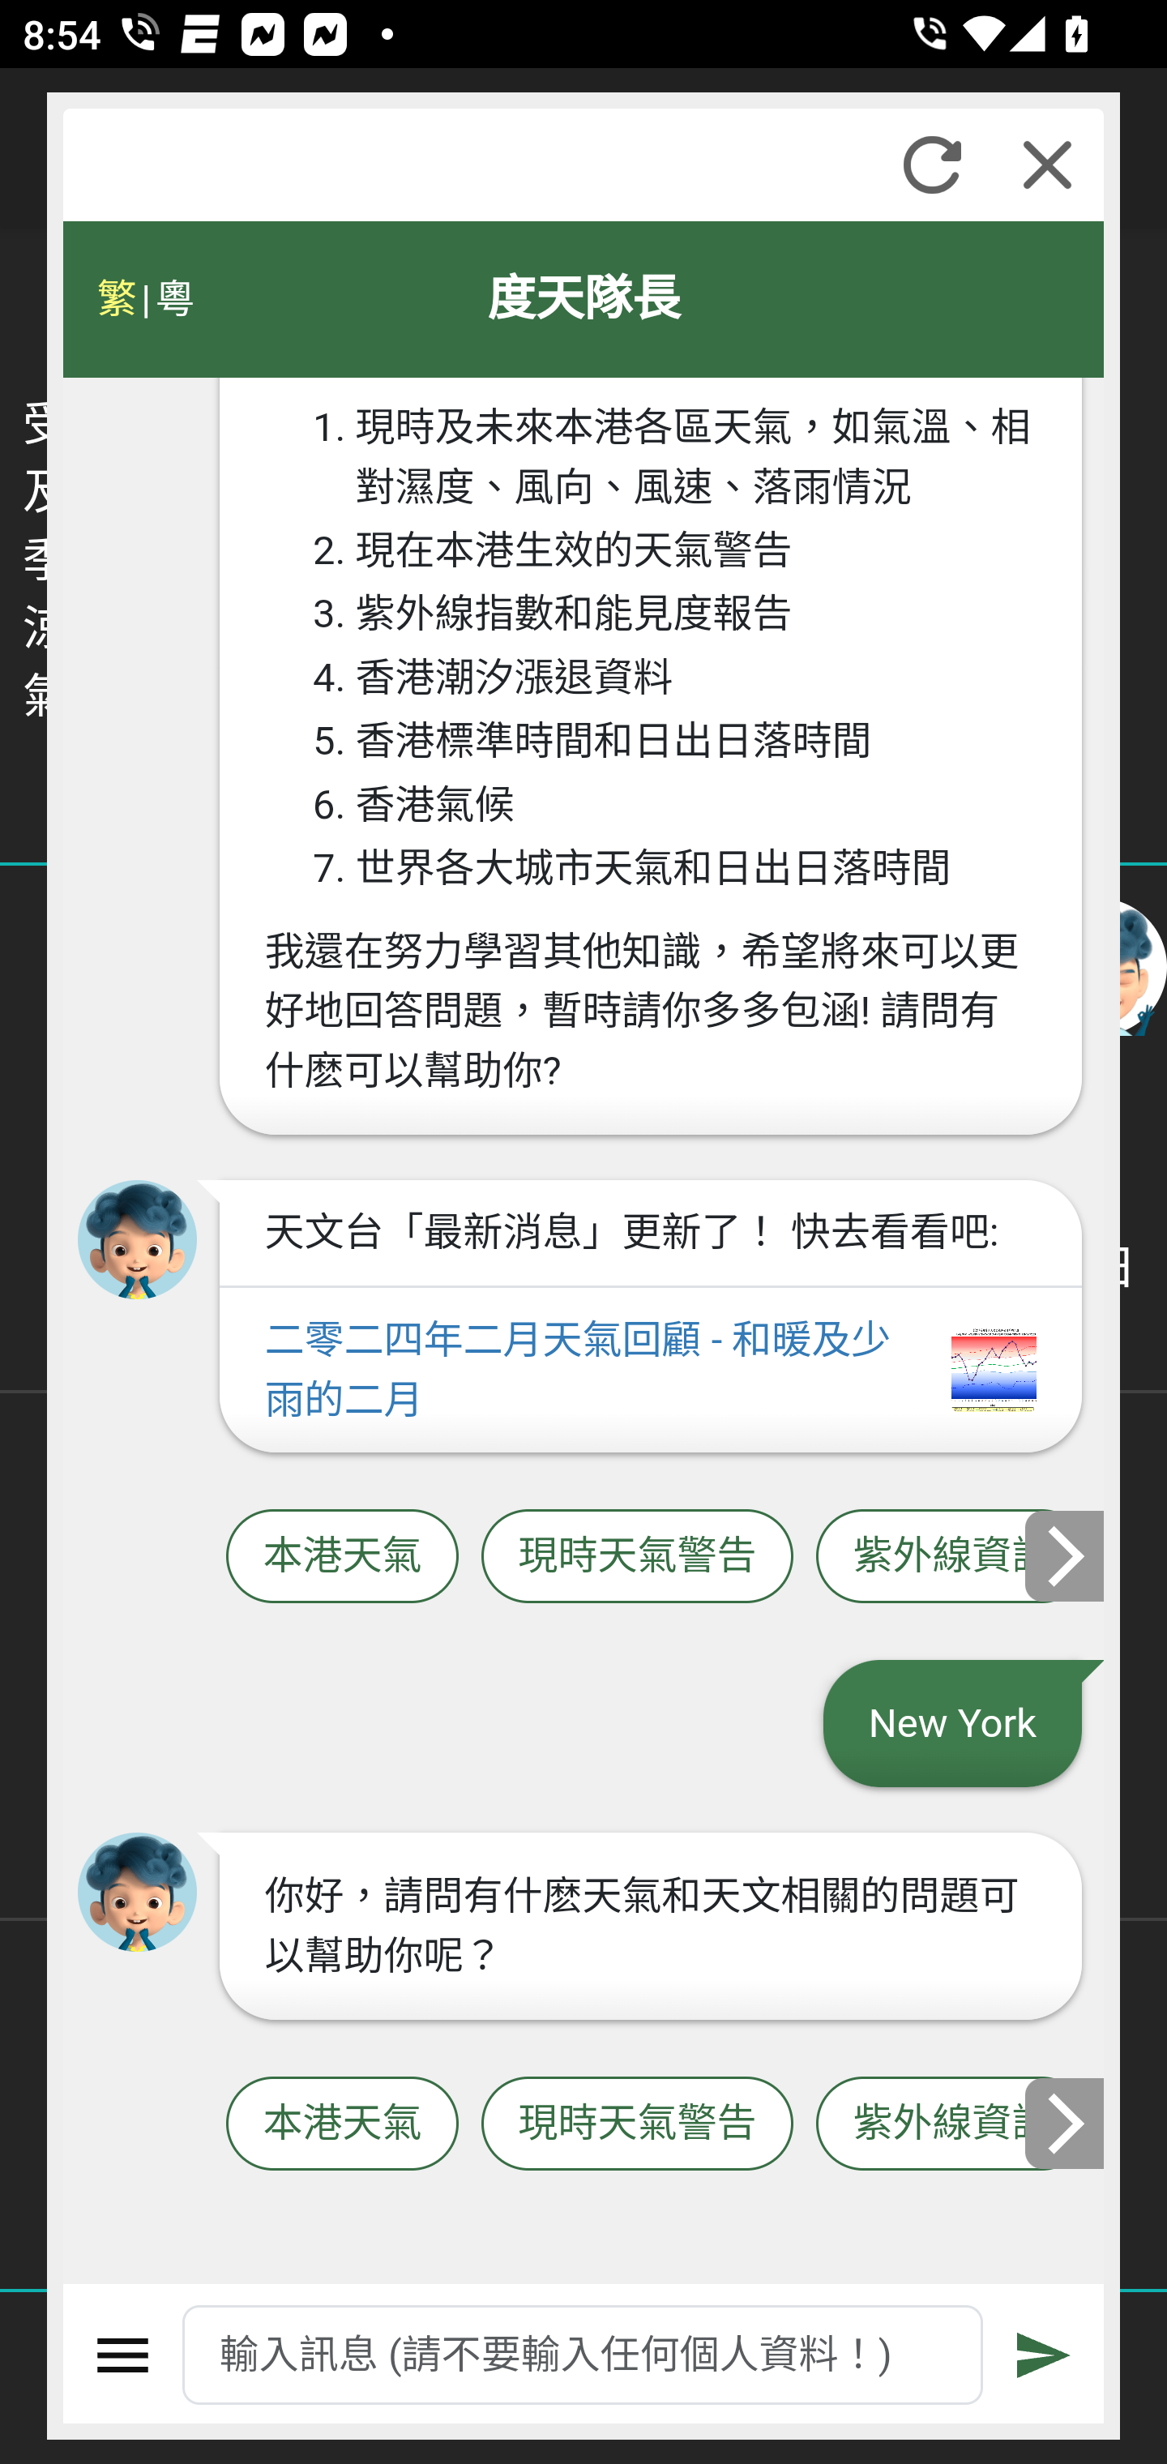 This screenshot has height=2464, width=1167. I want to click on 遞交, so click(1045, 2355).